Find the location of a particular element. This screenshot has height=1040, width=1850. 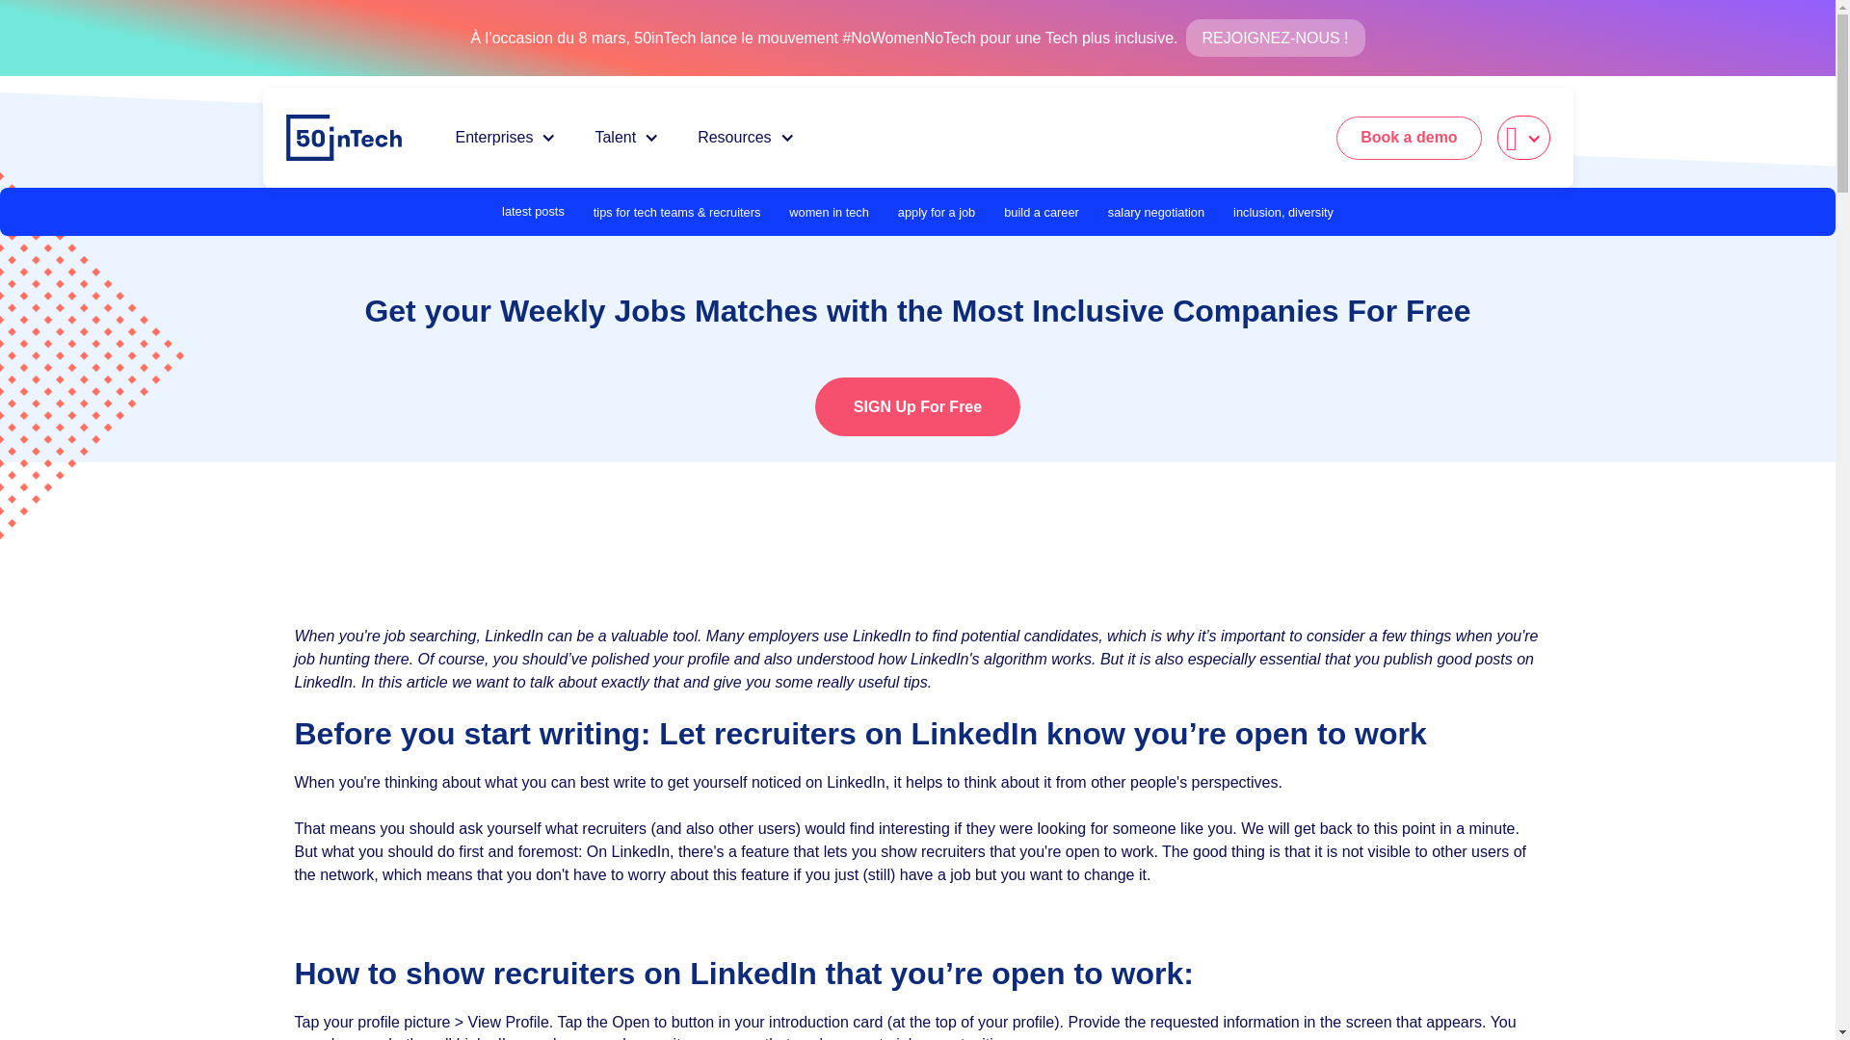

Book a demo is located at coordinates (1409, 138).